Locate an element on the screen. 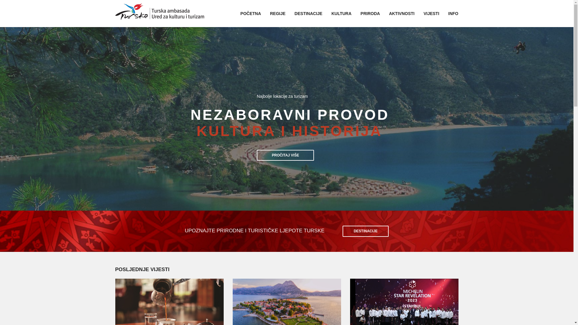 This screenshot has width=578, height=325. DESTINACIJE is located at coordinates (308, 14).